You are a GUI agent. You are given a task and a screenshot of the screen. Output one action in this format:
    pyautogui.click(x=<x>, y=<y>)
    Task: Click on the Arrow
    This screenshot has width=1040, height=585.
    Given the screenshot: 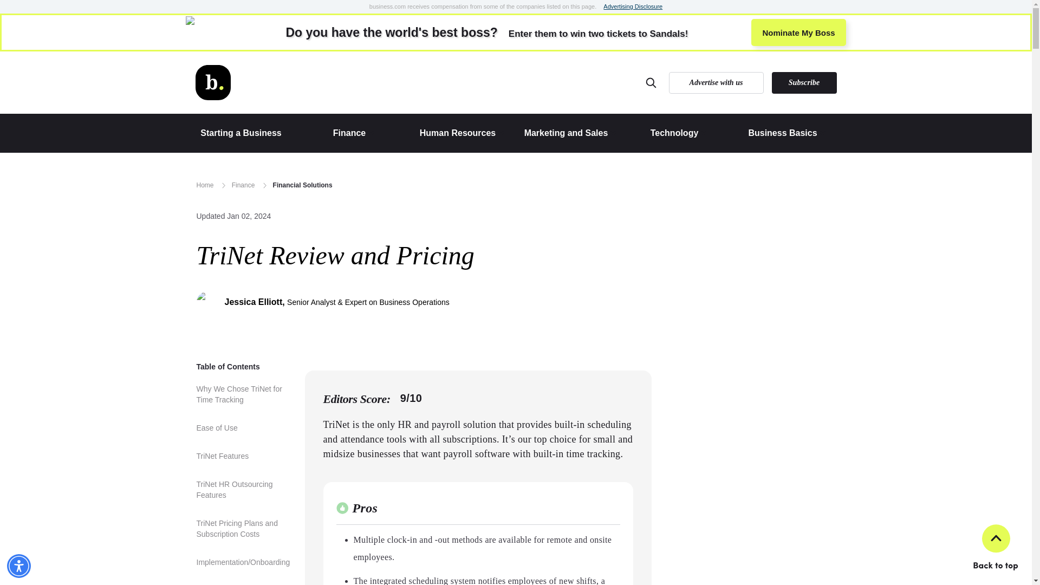 What is the action you would take?
    pyautogui.click(x=245, y=133)
    